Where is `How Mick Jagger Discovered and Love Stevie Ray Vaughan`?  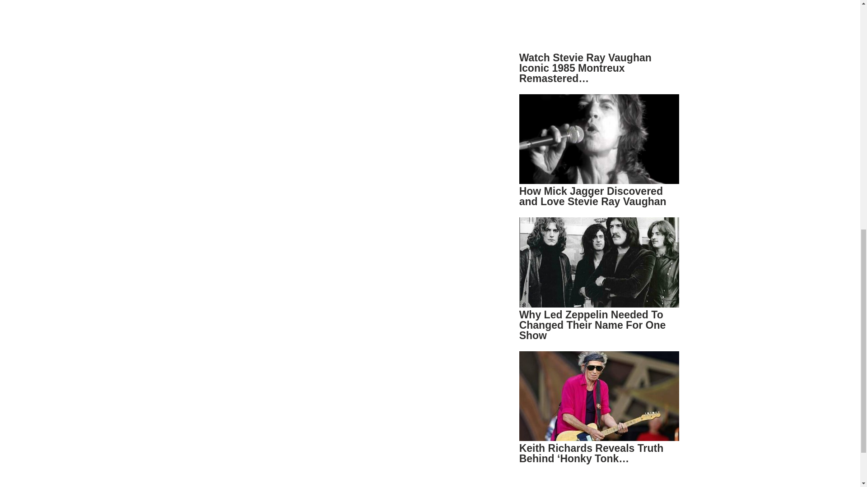 How Mick Jagger Discovered and Love Stevie Ray Vaughan is located at coordinates (593, 197).